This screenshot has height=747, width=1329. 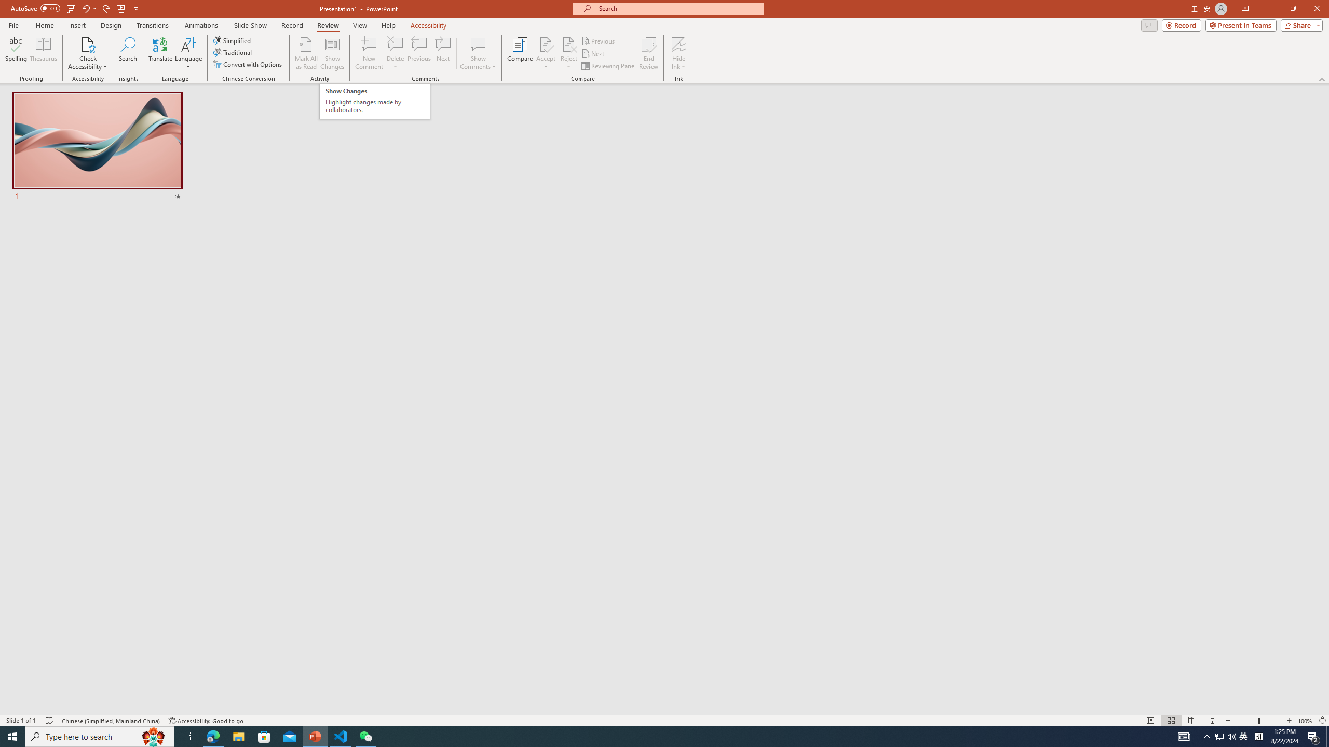 What do you see at coordinates (648, 53) in the screenshot?
I see `Accept` at bounding box center [648, 53].